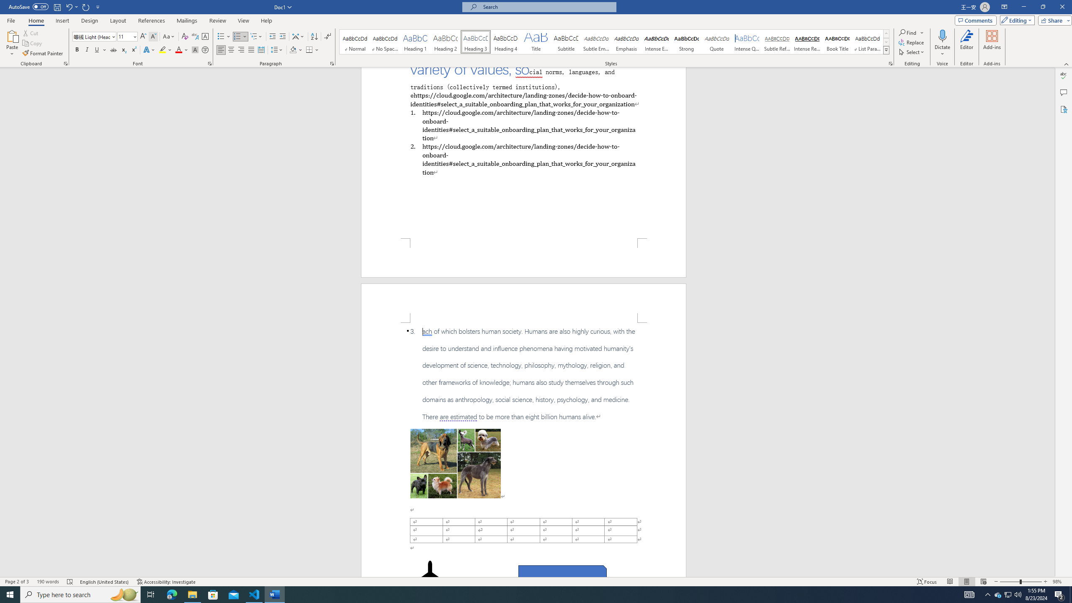 The width and height of the screenshot is (1072, 603). Describe the element at coordinates (153, 37) in the screenshot. I see `Shrink Font` at that location.